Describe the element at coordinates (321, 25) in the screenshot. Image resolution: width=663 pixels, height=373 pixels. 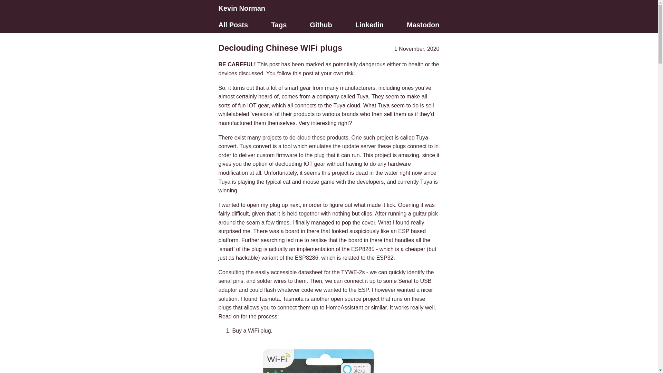
I see `Github` at that location.